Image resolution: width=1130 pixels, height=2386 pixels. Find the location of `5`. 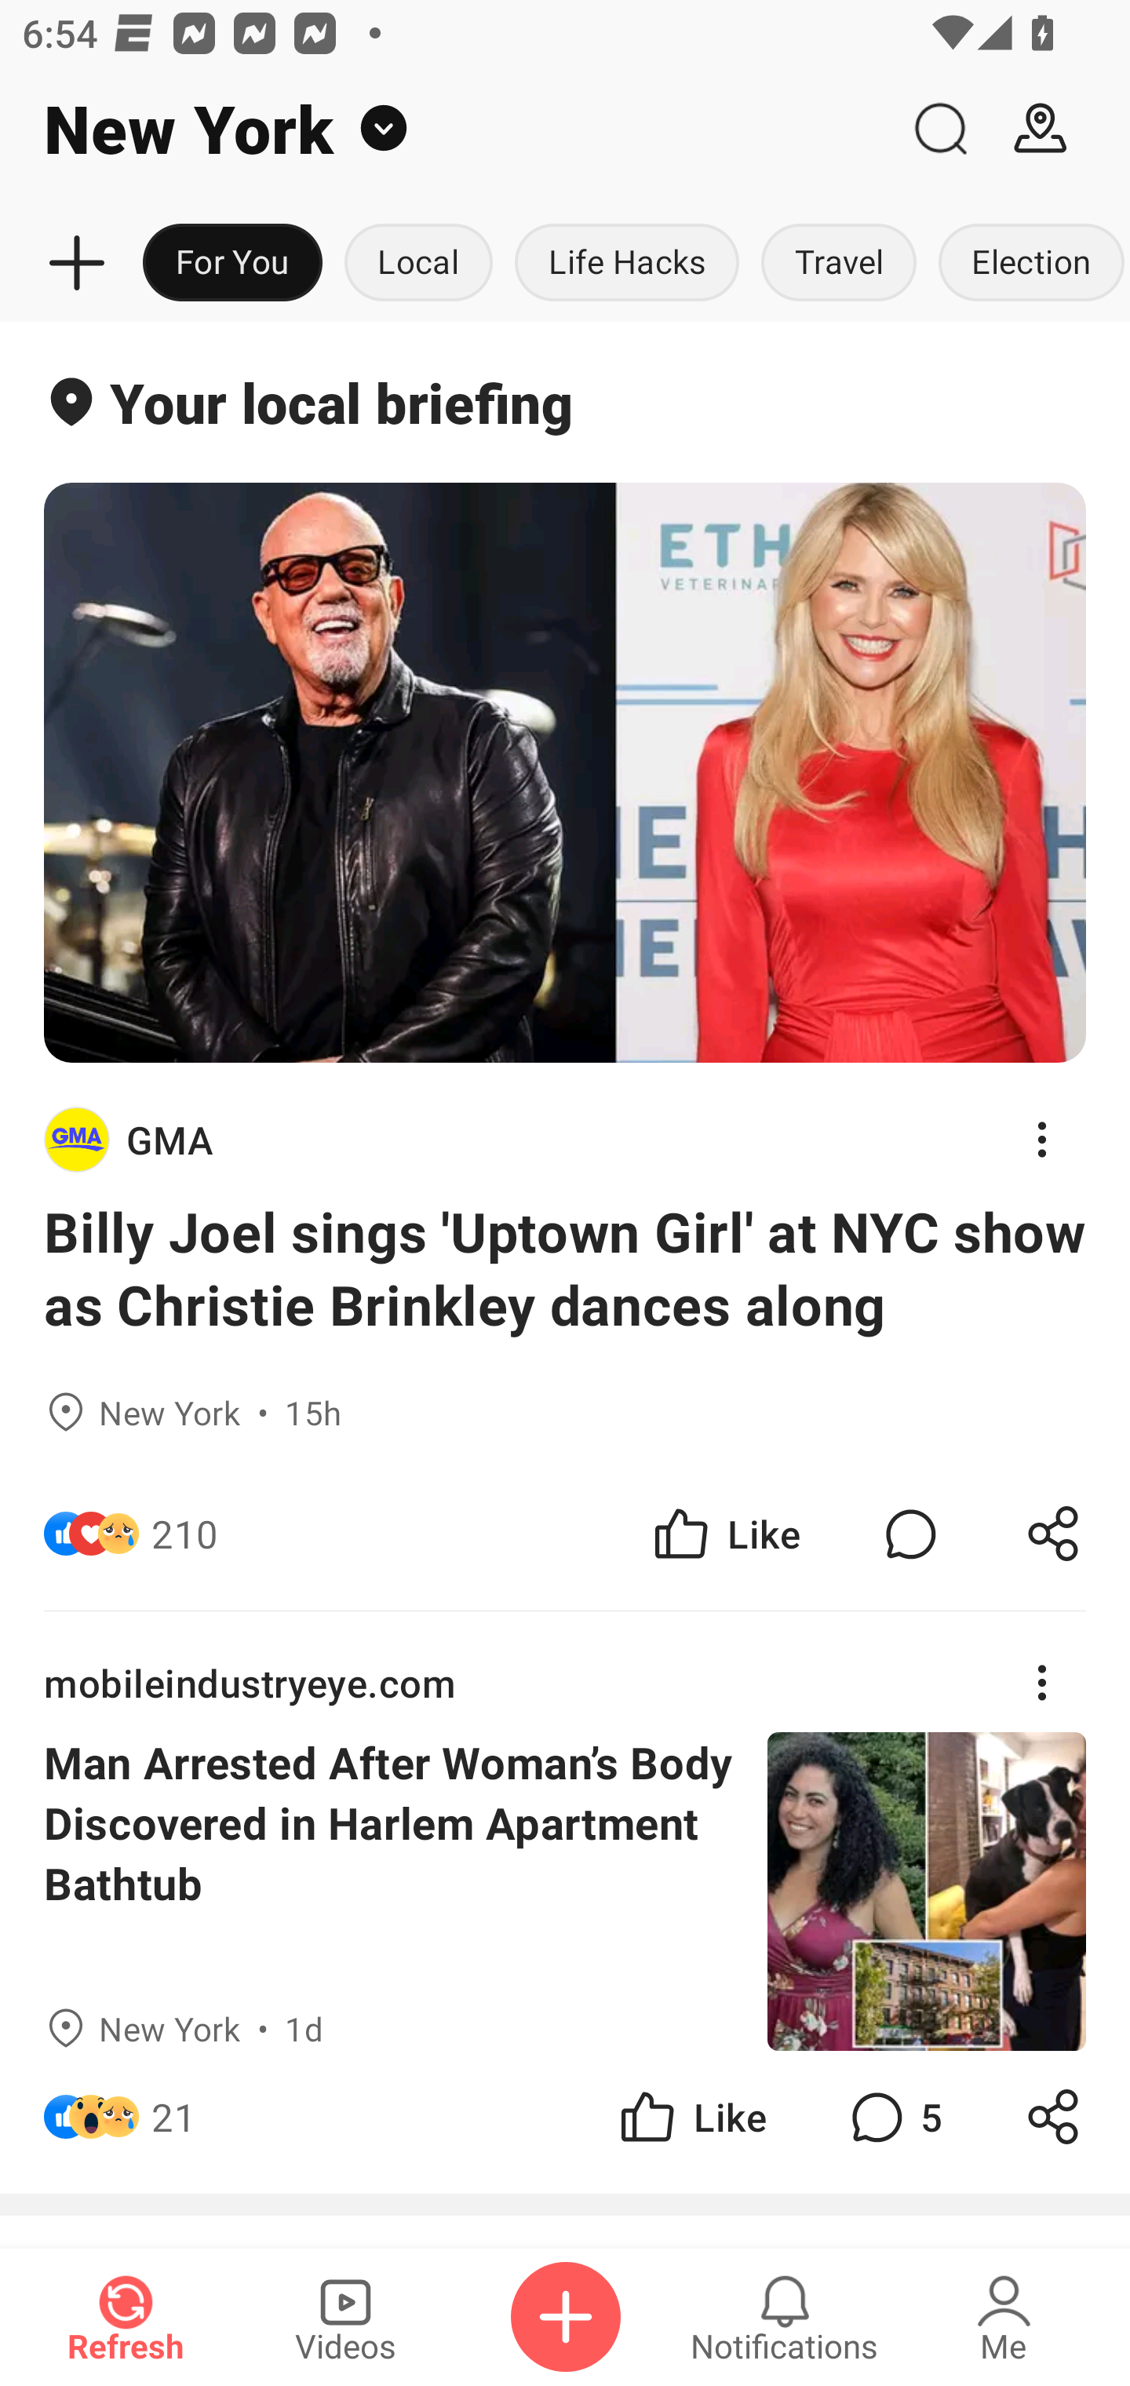

5 is located at coordinates (893, 2118).